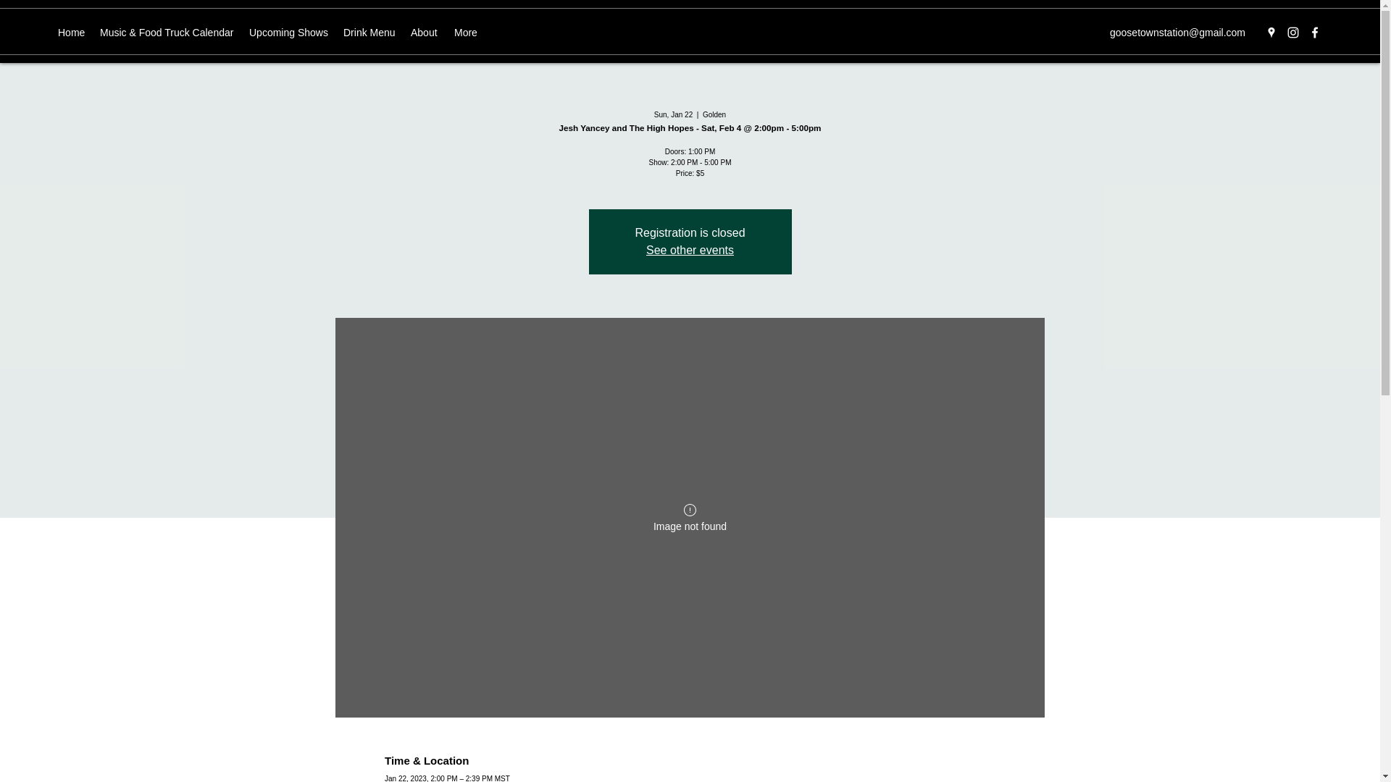  I want to click on Home, so click(71, 33).